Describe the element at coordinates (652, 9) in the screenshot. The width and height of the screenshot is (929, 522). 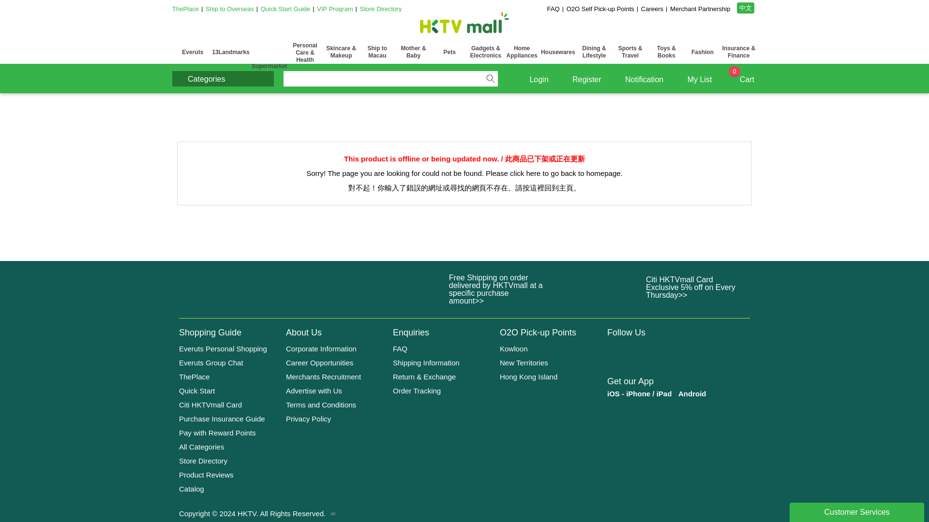
I see `Careers` at that location.